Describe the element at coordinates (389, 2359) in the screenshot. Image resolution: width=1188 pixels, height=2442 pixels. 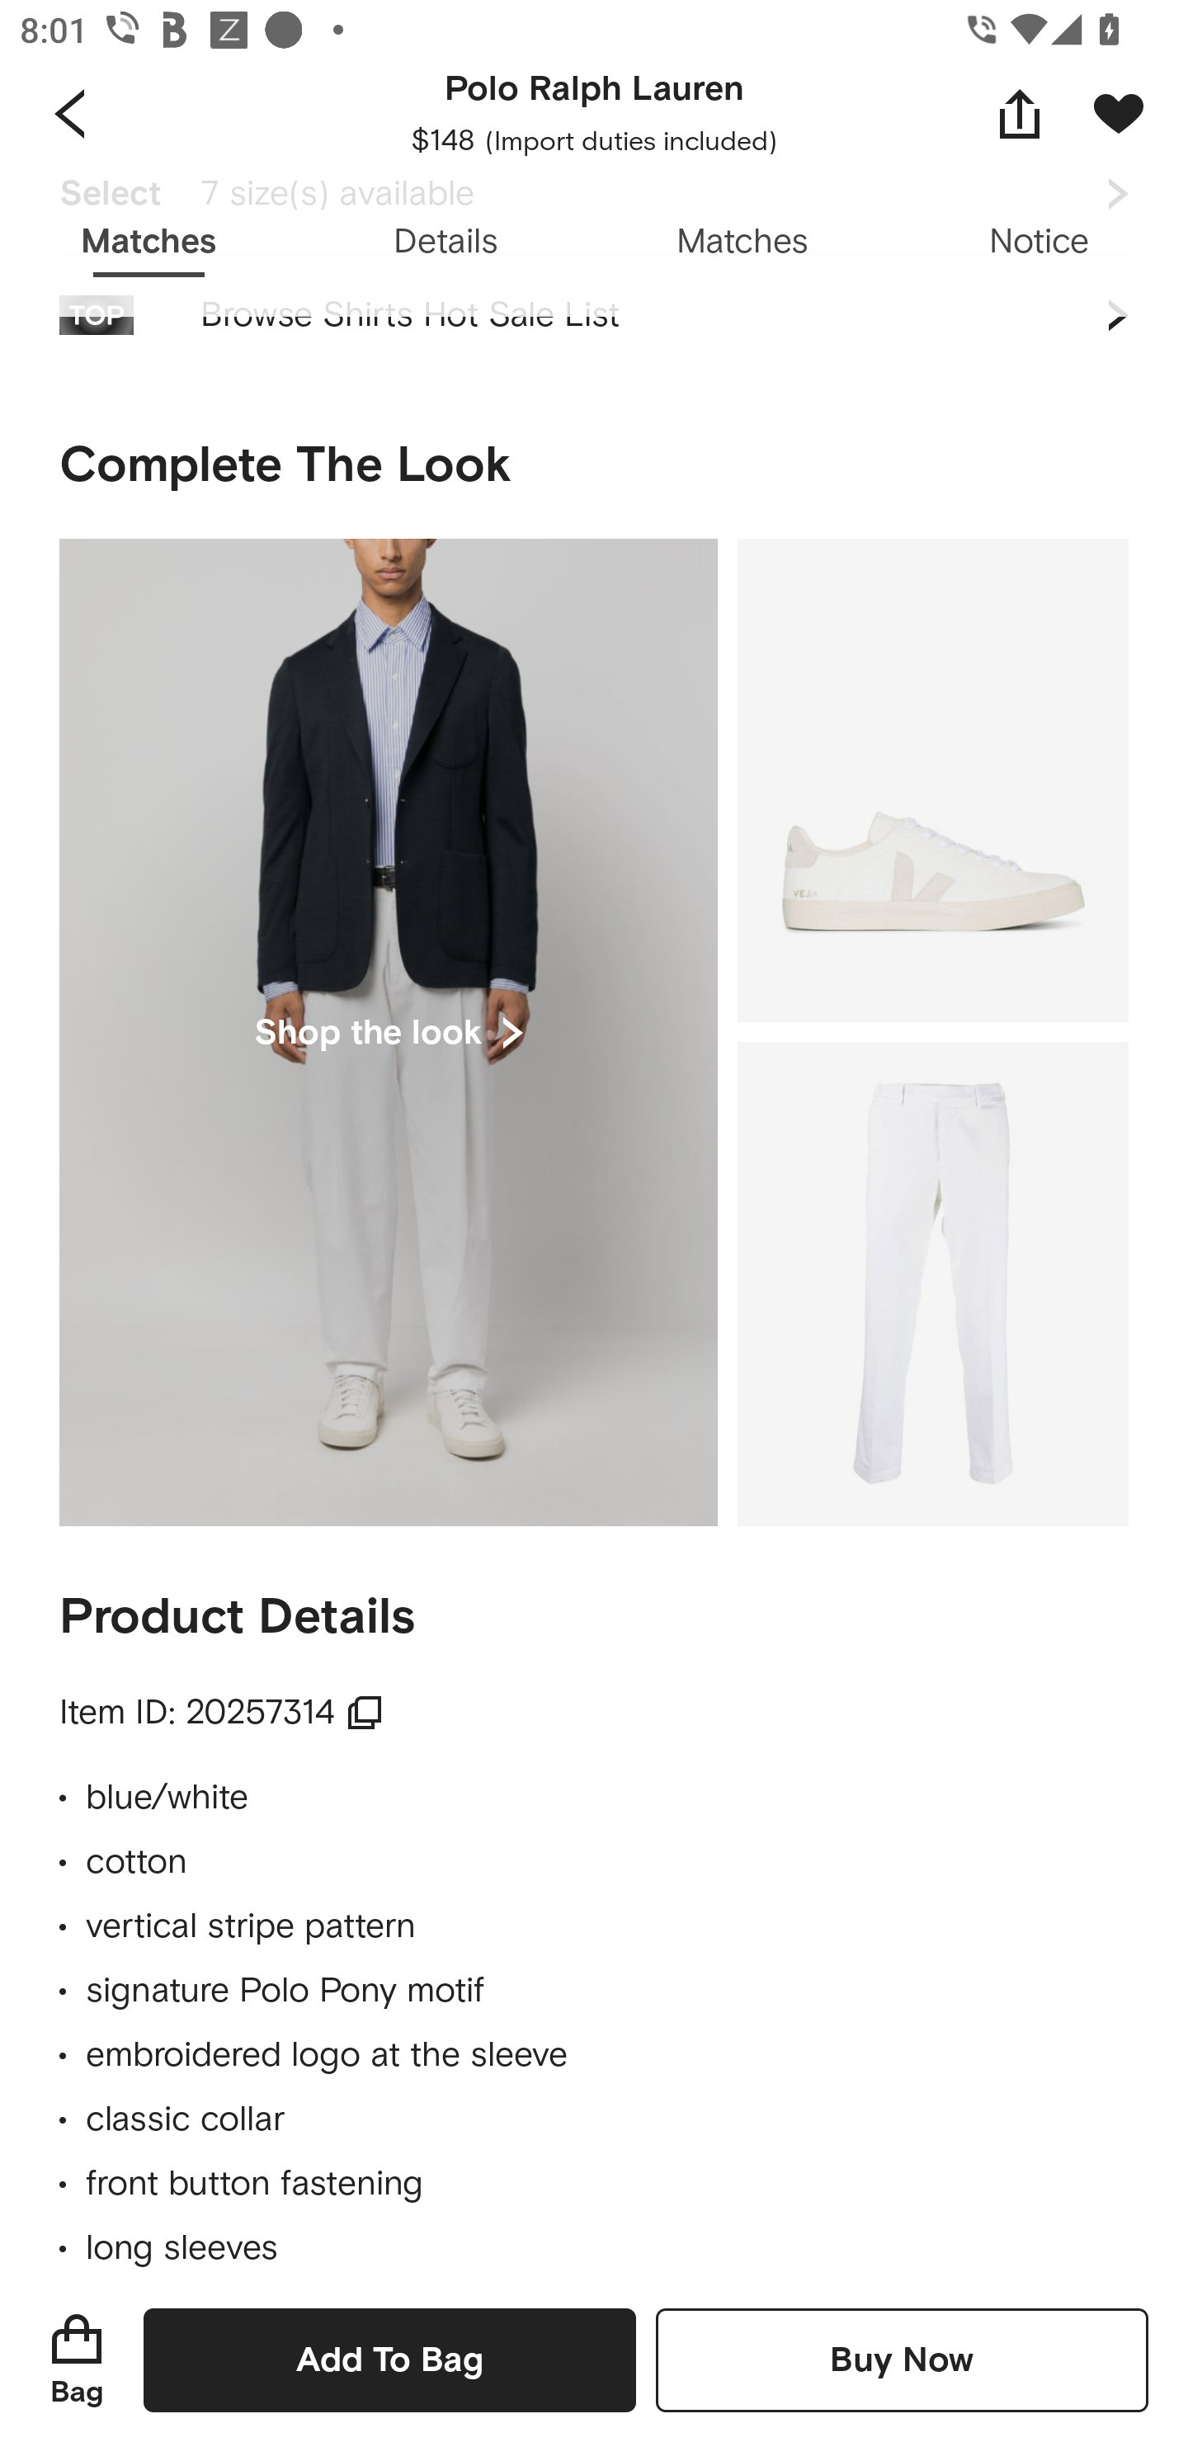
I see `Add To Bag` at that location.